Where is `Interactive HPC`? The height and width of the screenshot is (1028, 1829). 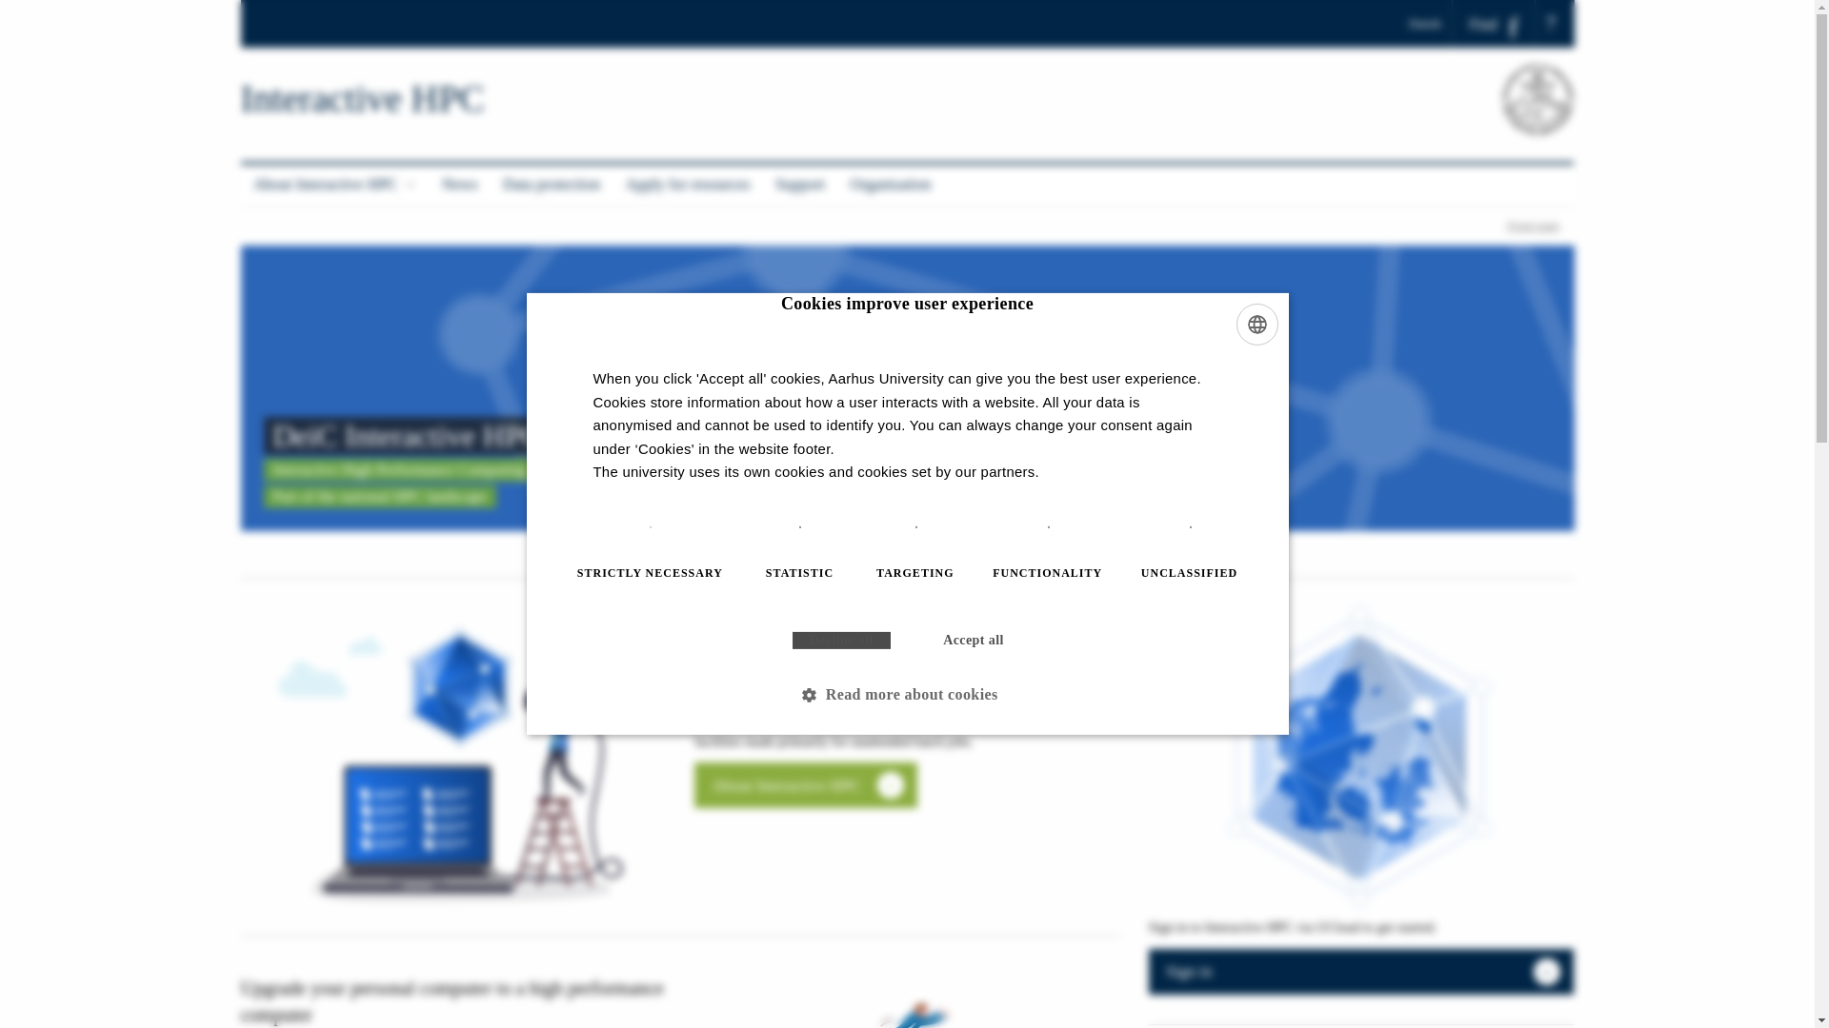
Interactive HPC is located at coordinates (362, 99).